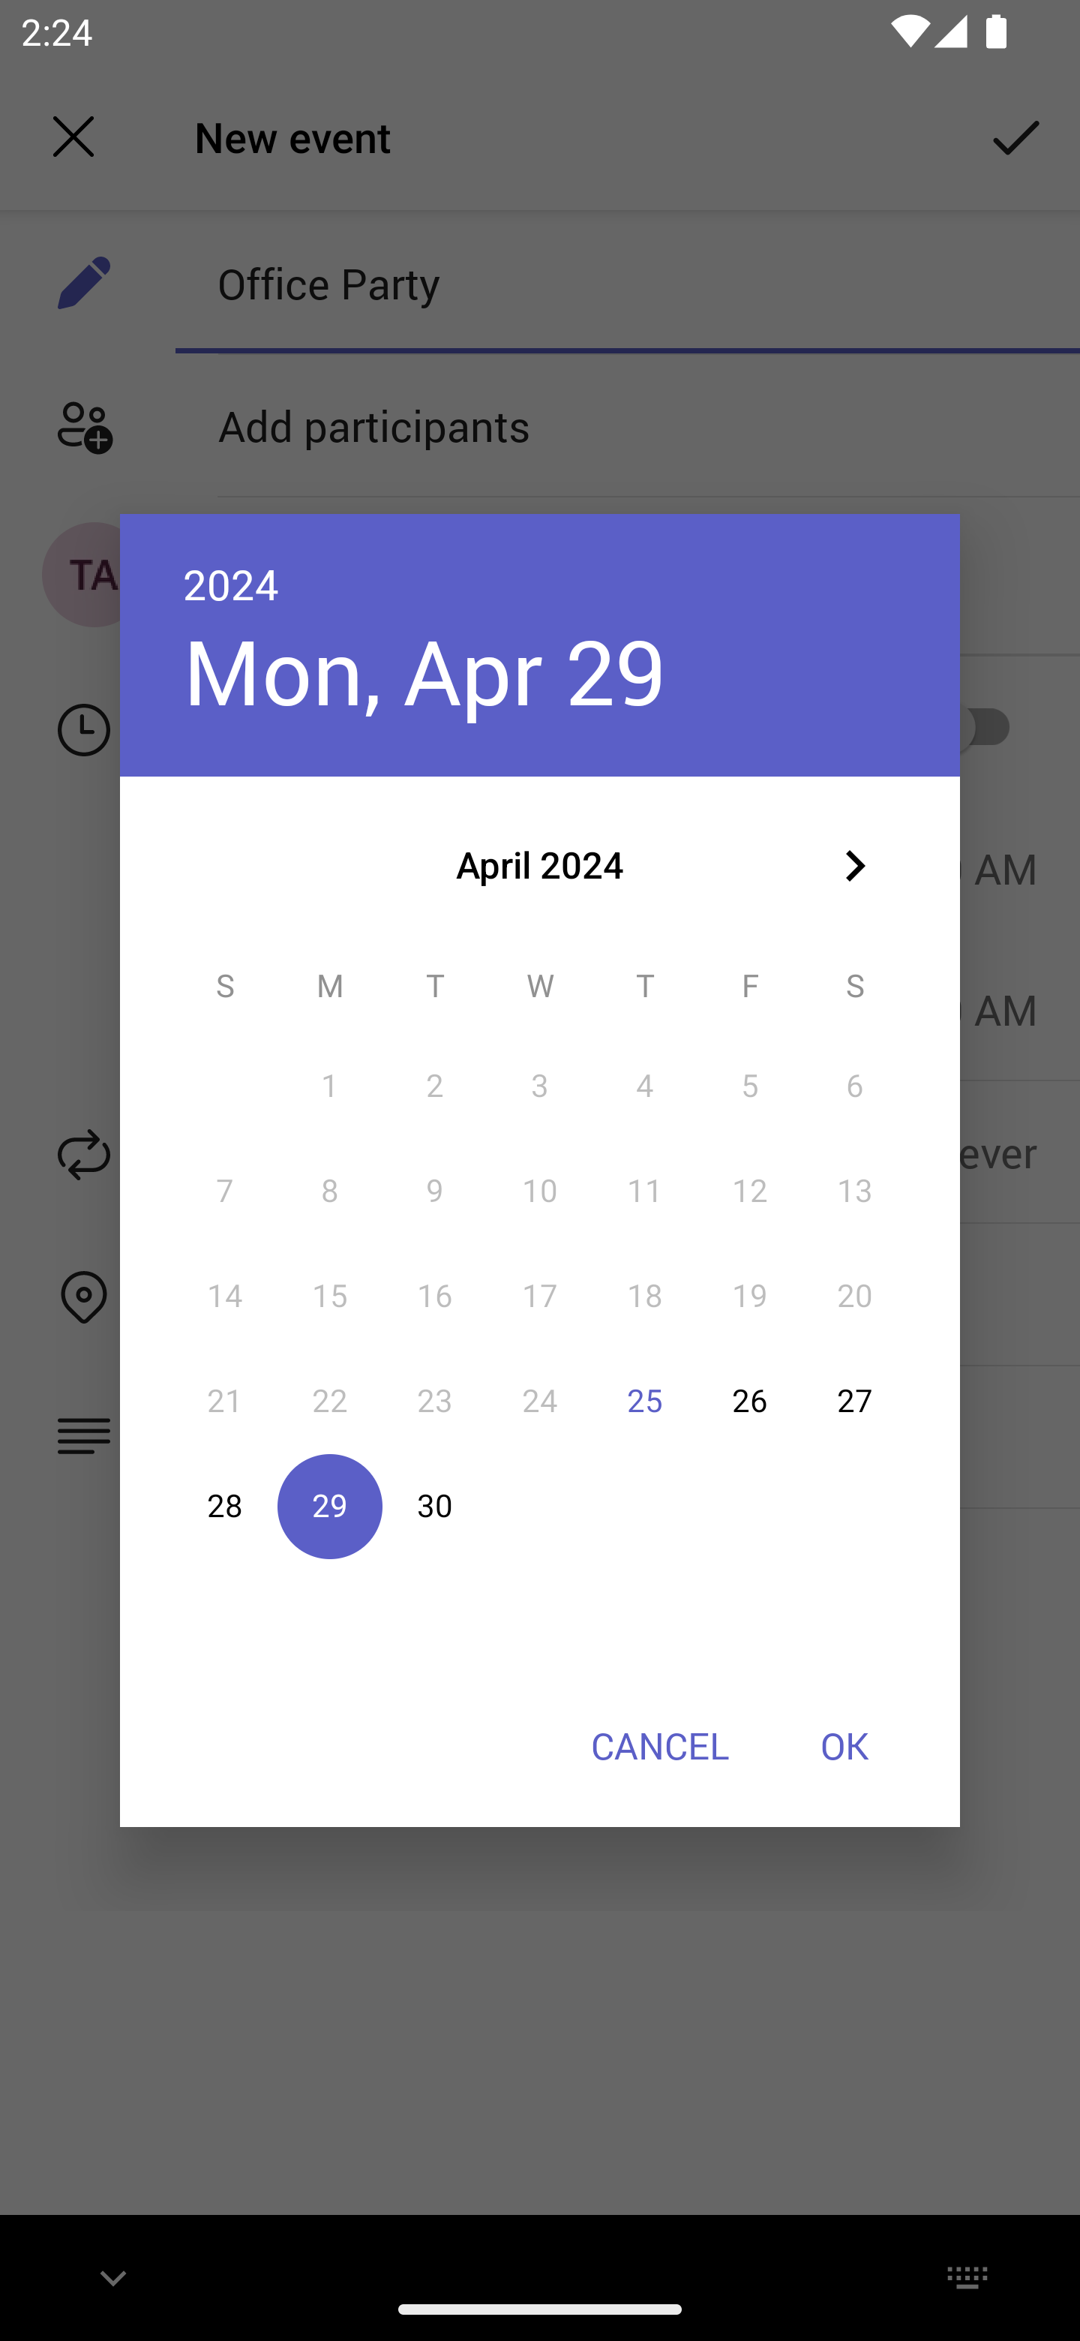  What do you see at coordinates (854, 1192) in the screenshot?
I see `13 13 April 2024` at bounding box center [854, 1192].